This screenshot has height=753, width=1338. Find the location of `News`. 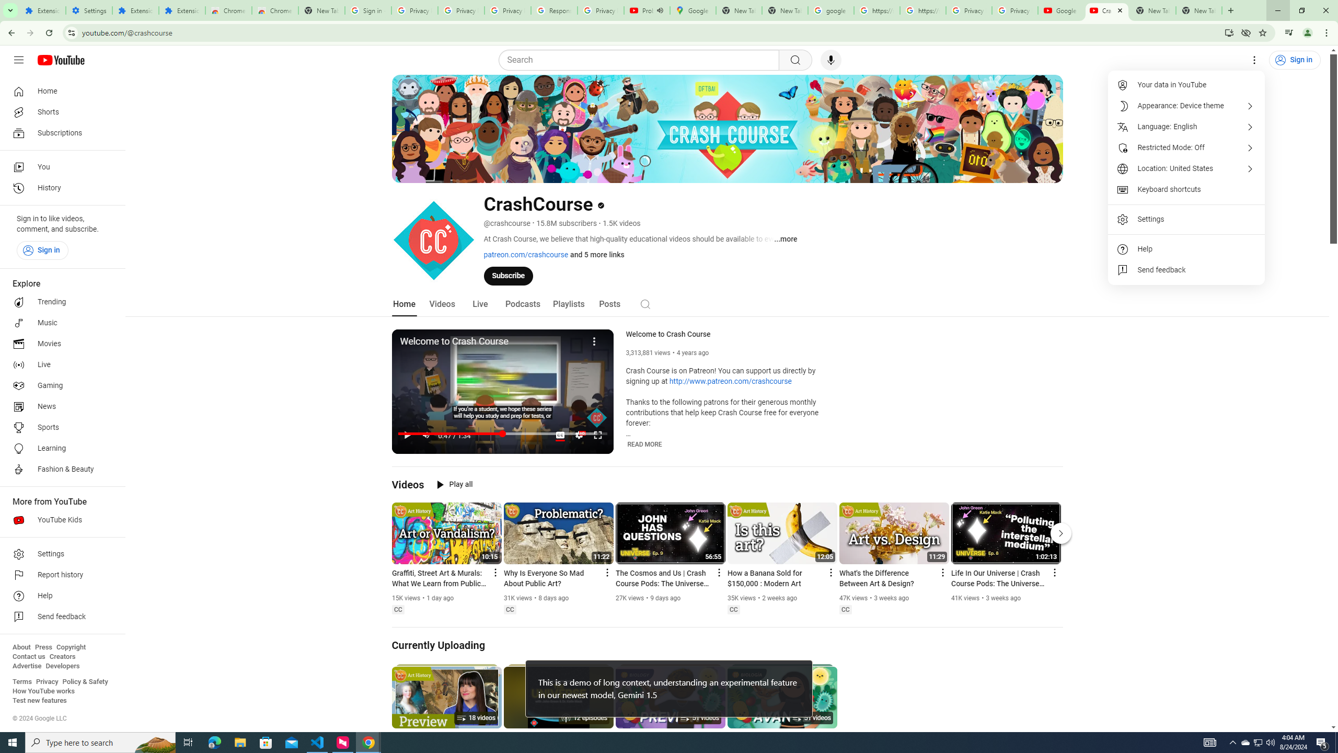

News is located at coordinates (60, 406).